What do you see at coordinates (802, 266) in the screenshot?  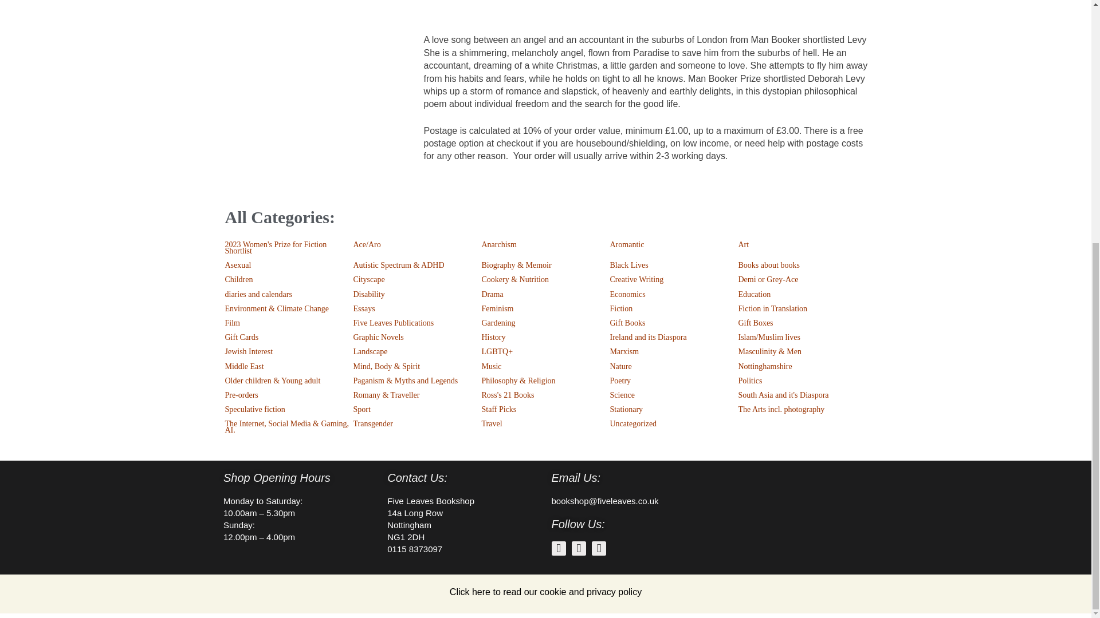 I see `Books about books` at bounding box center [802, 266].